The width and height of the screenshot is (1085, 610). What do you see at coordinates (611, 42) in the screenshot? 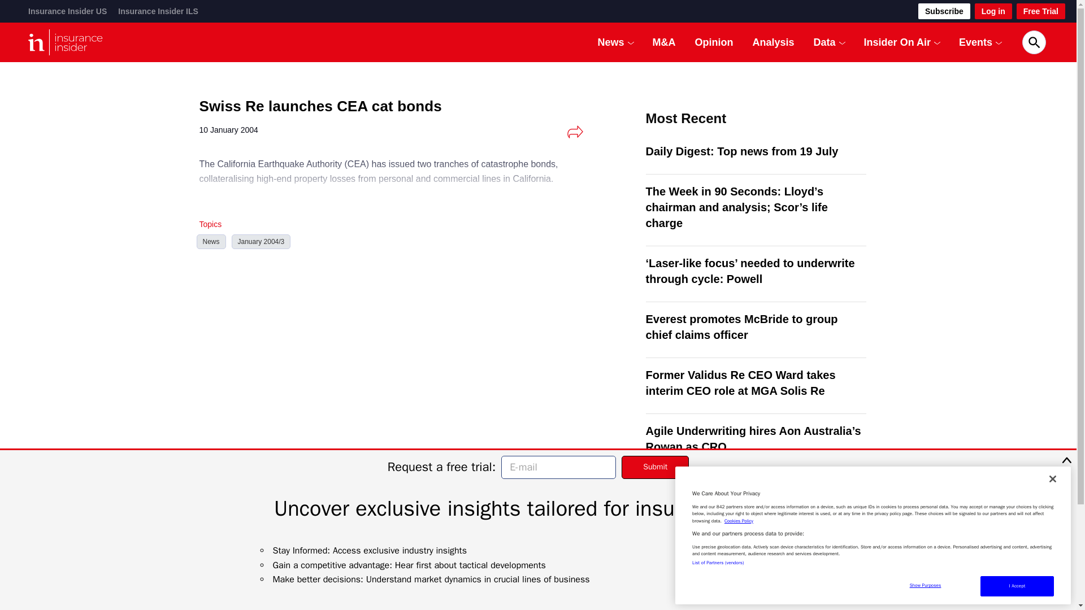
I see `News` at bounding box center [611, 42].